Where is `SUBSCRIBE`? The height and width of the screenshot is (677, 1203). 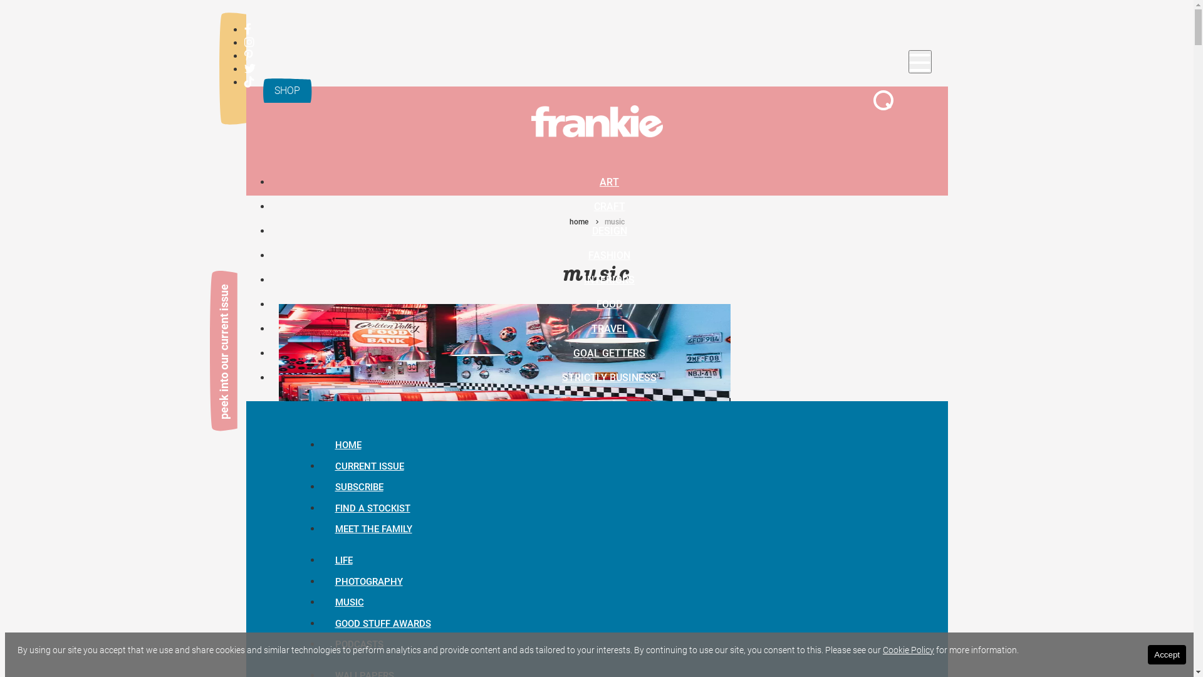
SUBSCRIBE is located at coordinates (358, 487).